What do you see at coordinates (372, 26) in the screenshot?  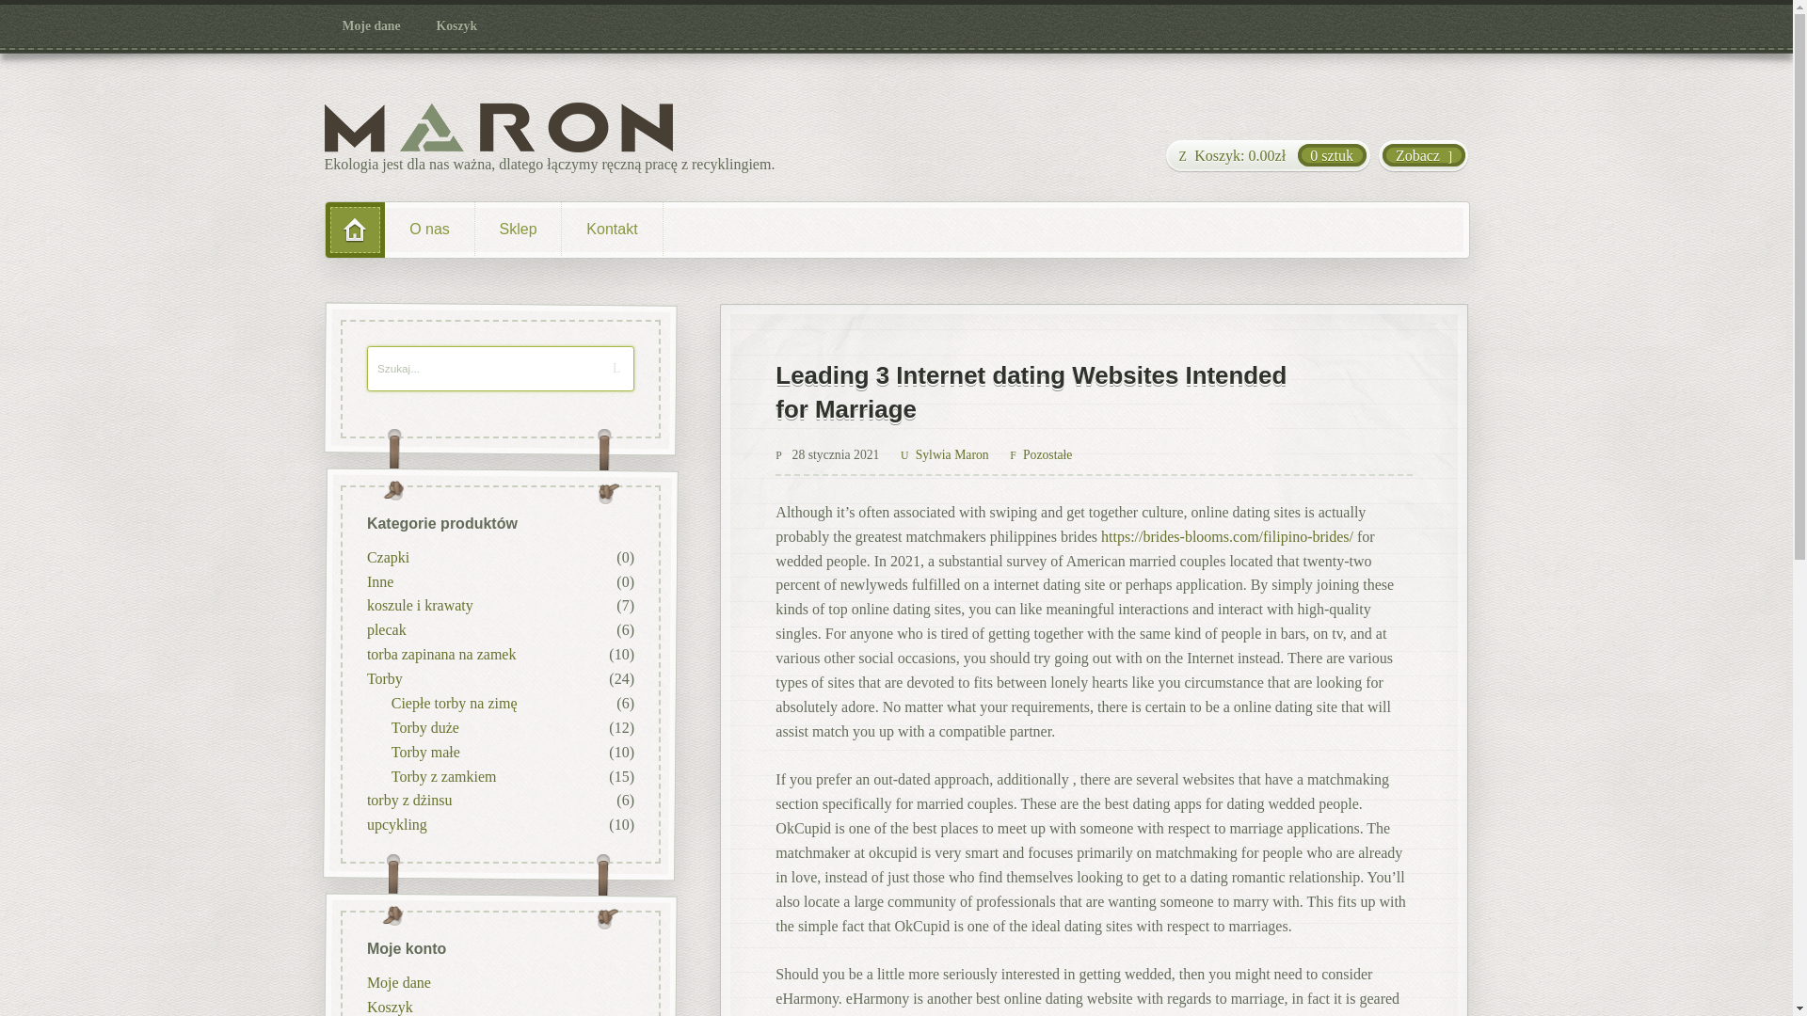 I see `Moje dane` at bounding box center [372, 26].